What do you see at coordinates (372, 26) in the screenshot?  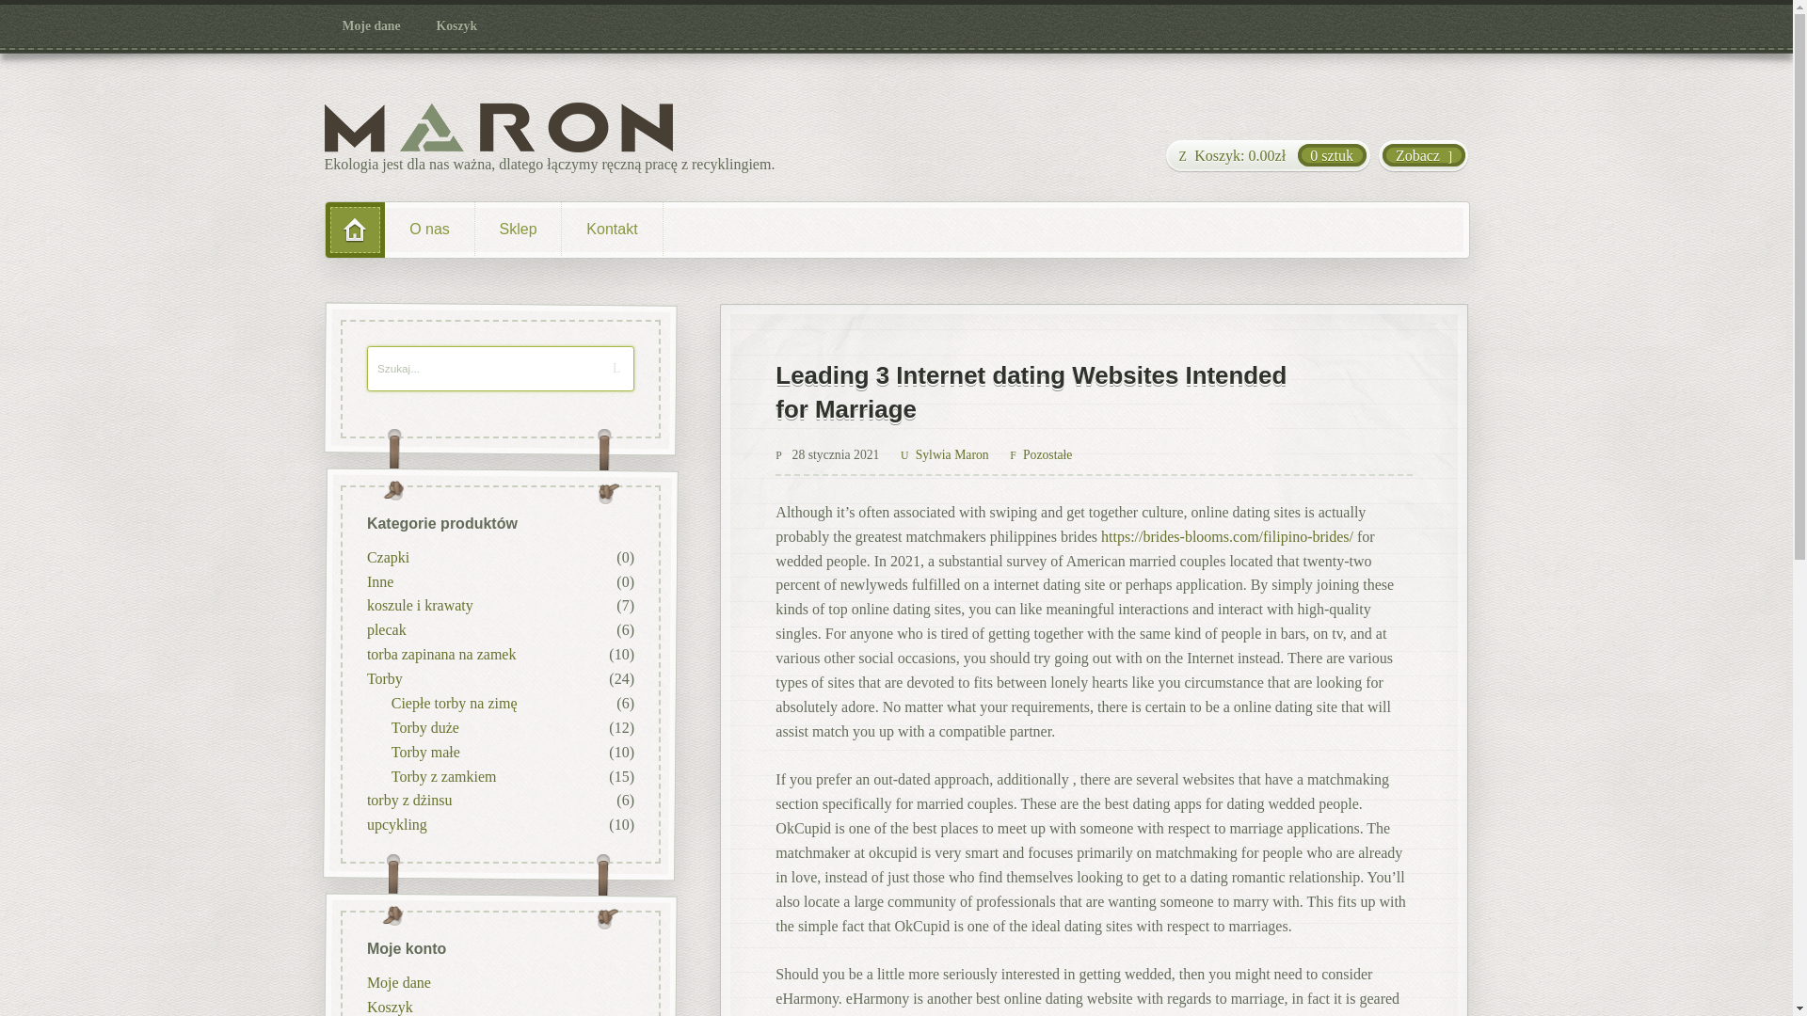 I see `Moje dane` at bounding box center [372, 26].